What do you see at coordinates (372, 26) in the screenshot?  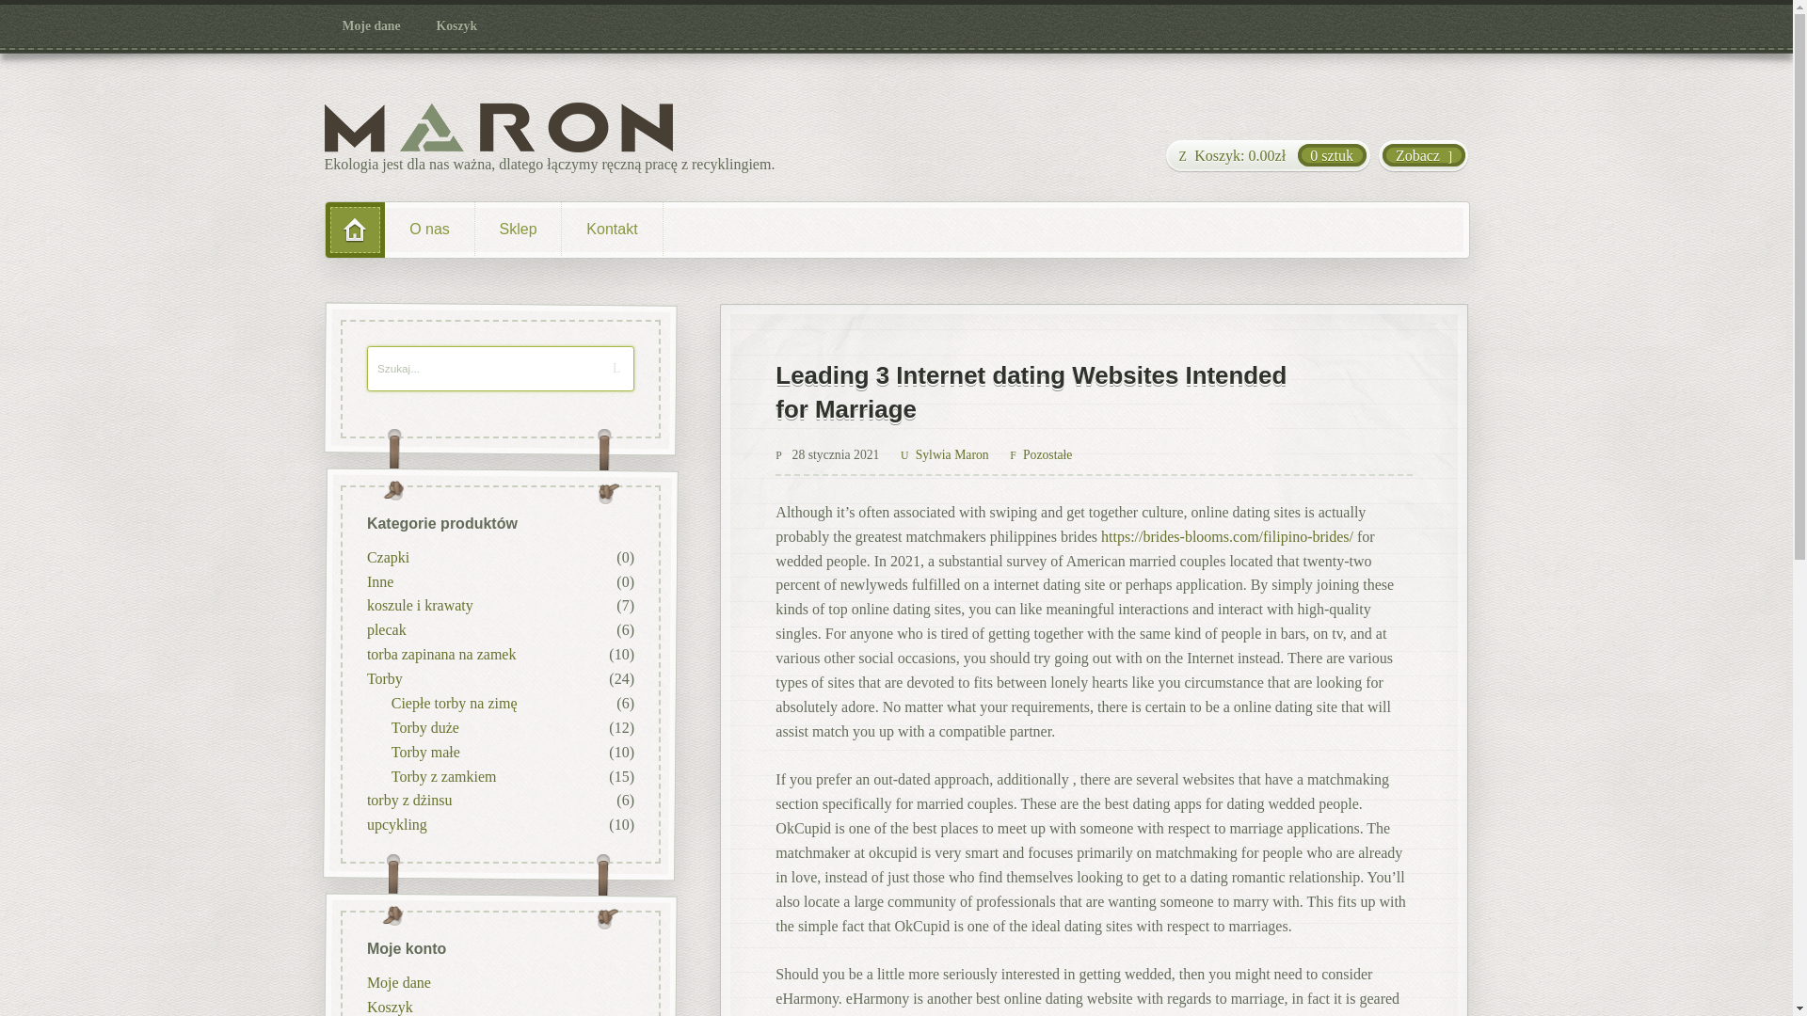 I see `Moje dane` at bounding box center [372, 26].